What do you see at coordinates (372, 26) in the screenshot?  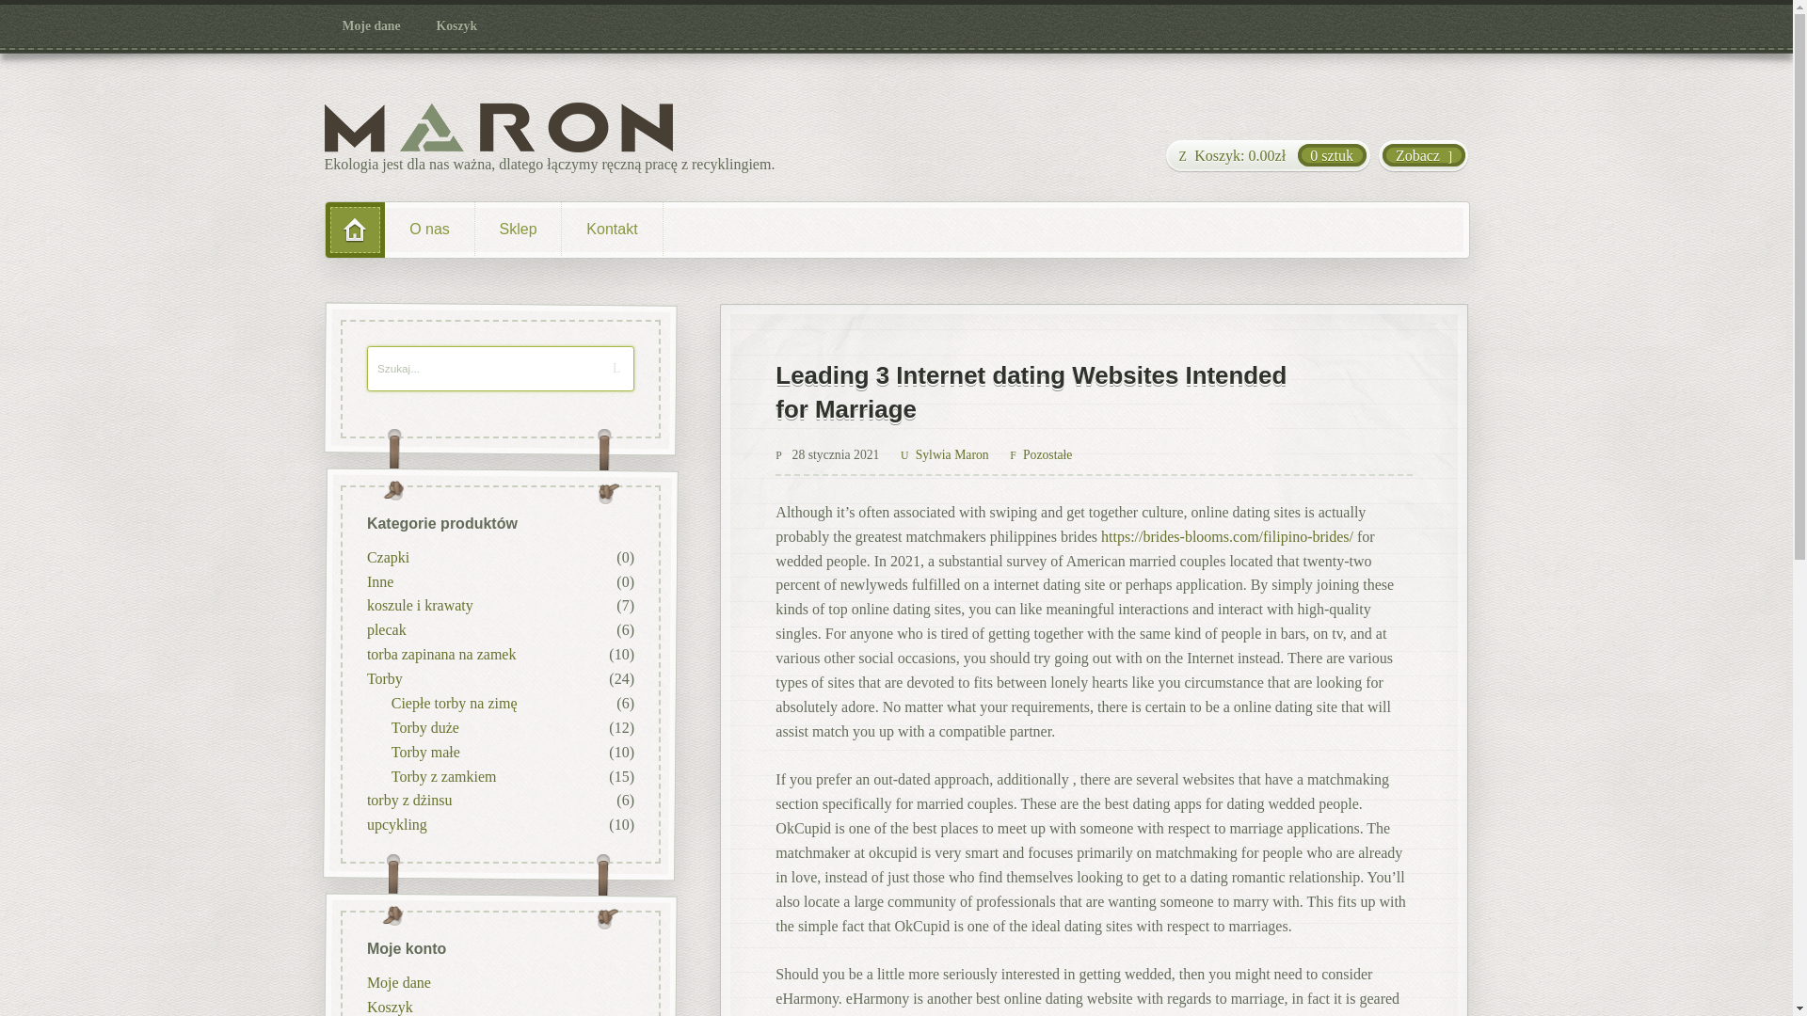 I see `Moje dane` at bounding box center [372, 26].